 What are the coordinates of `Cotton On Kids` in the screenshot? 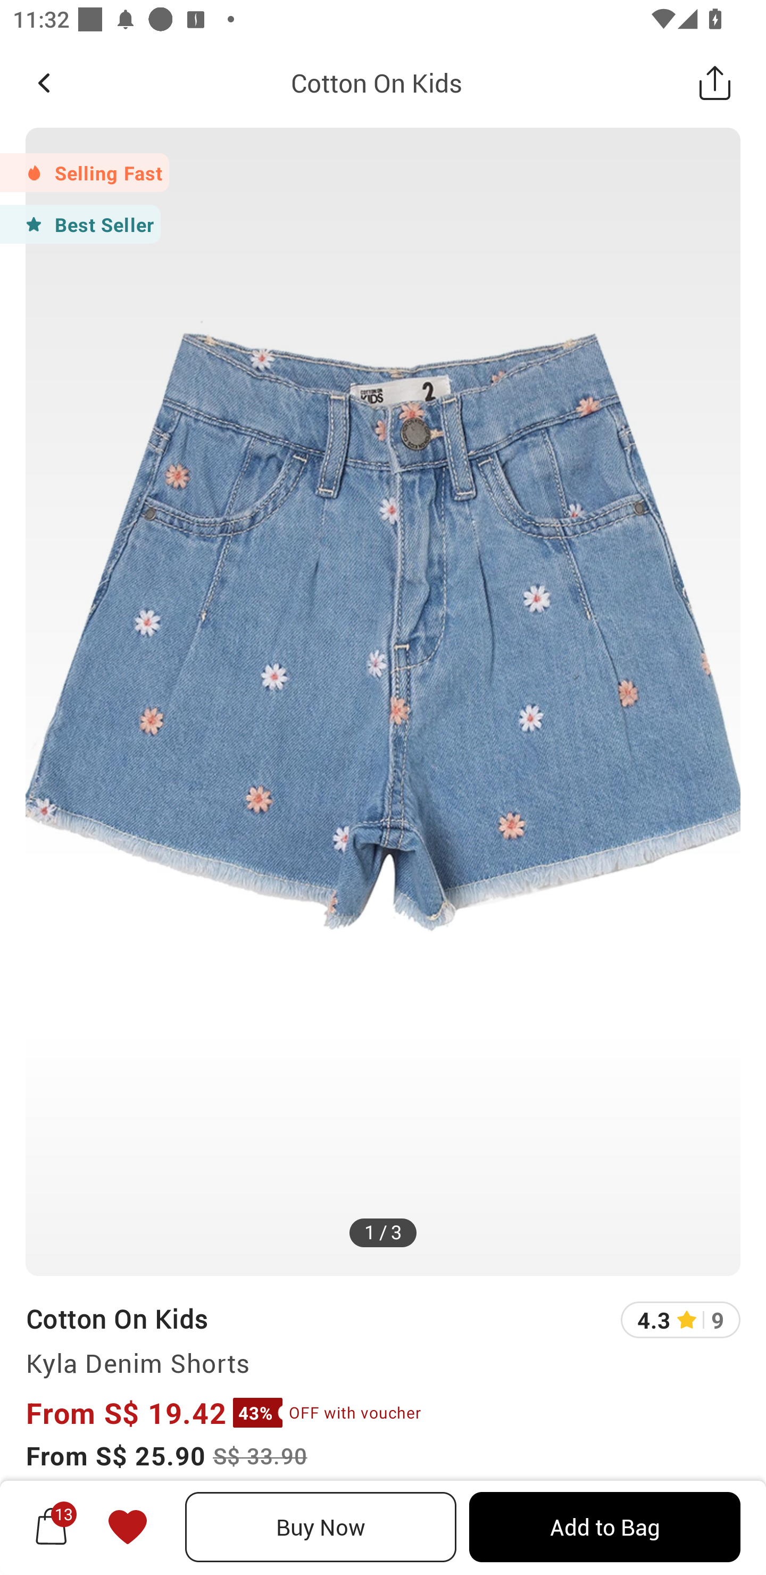 It's located at (377, 82).